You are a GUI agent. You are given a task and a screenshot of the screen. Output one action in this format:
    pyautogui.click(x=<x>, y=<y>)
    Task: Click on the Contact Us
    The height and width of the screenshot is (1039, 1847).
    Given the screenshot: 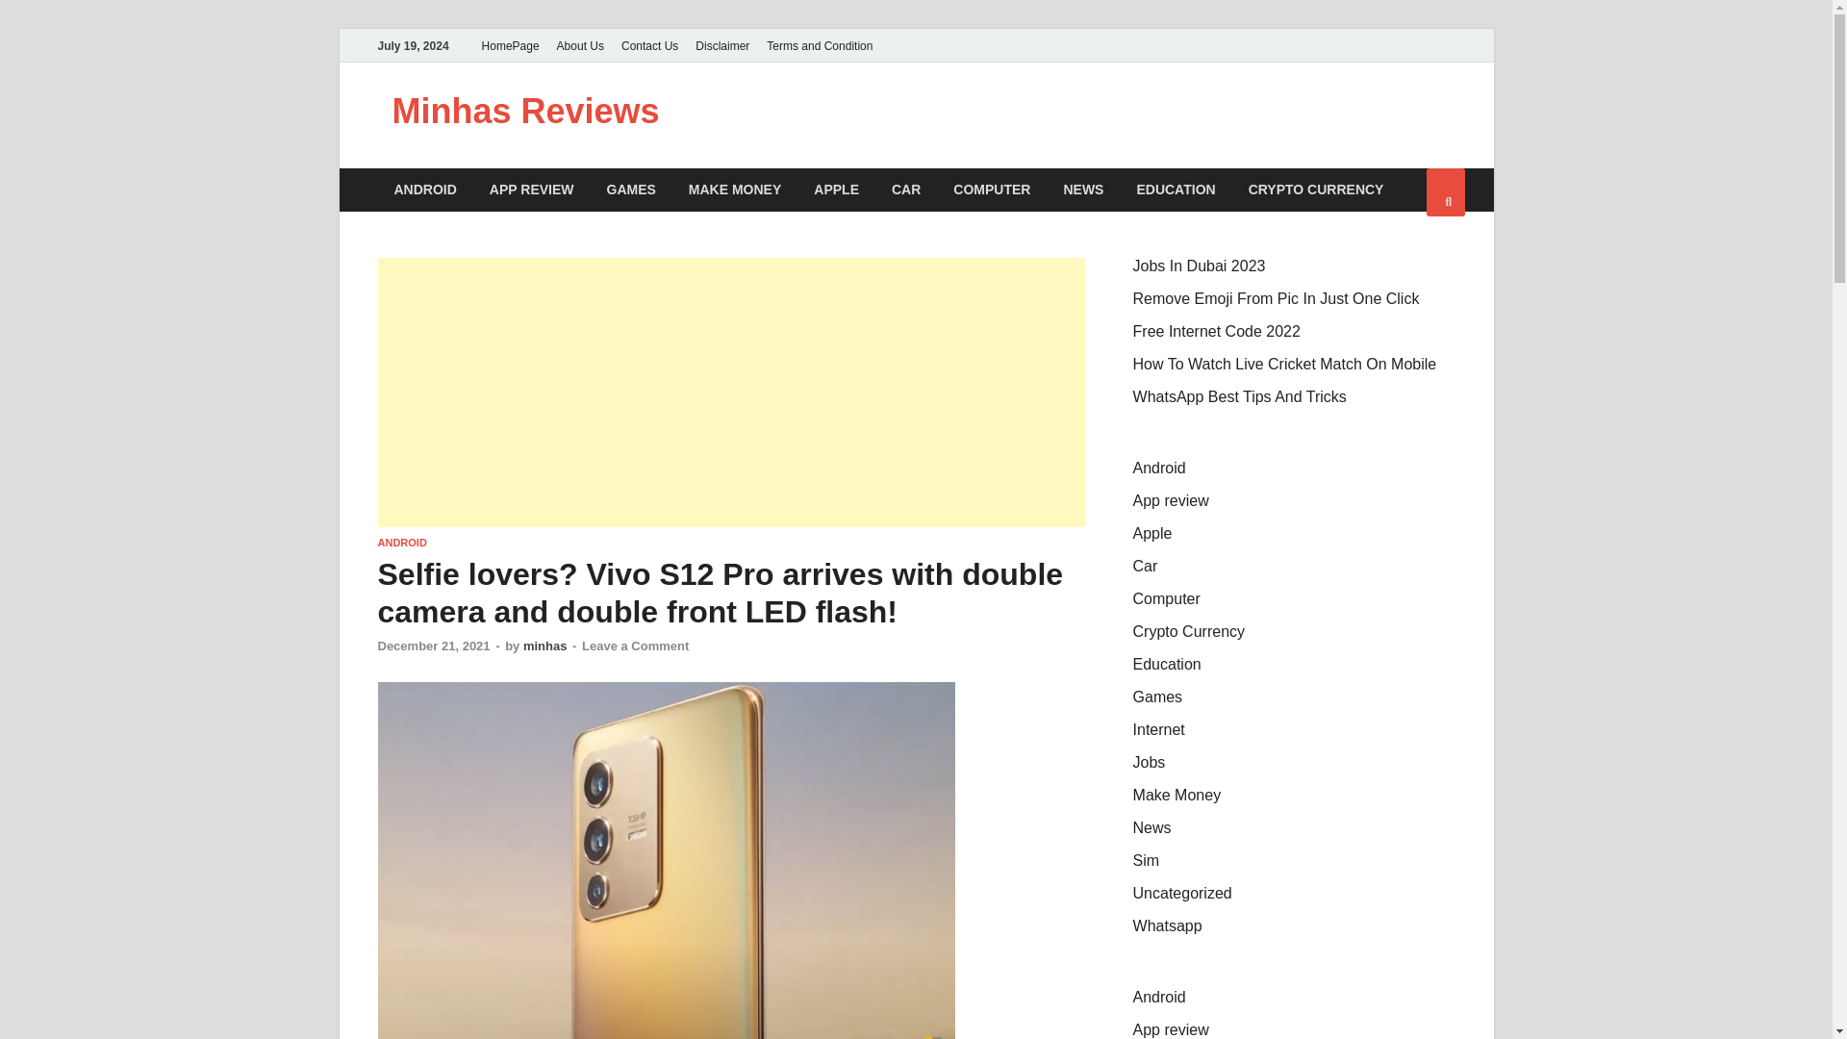 What is the action you would take?
    pyautogui.click(x=650, y=45)
    